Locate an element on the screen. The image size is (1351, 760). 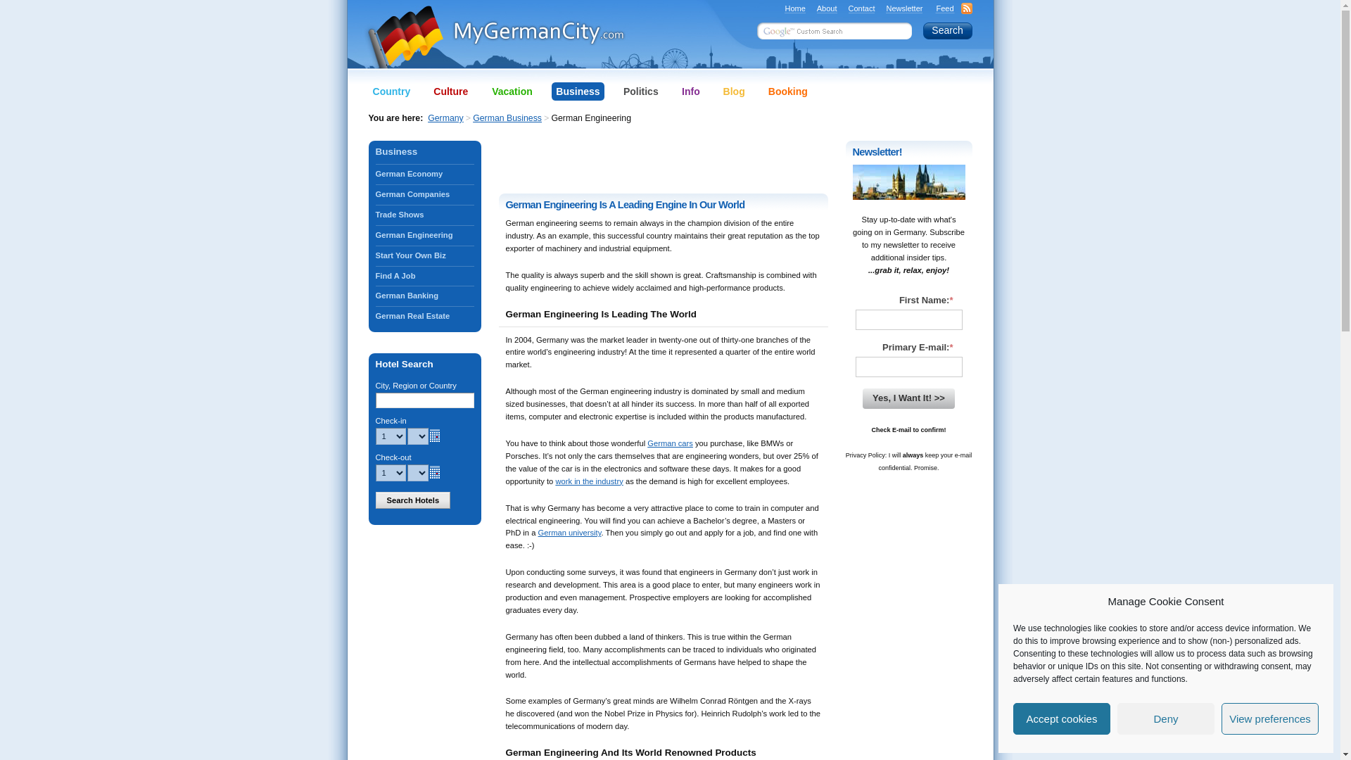
German Real Estate is located at coordinates (424, 317).